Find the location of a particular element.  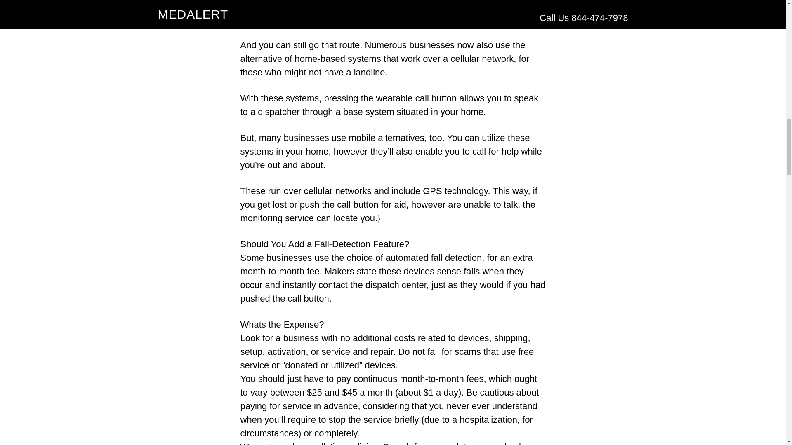

medical alert systems is located at coordinates (326, 5).